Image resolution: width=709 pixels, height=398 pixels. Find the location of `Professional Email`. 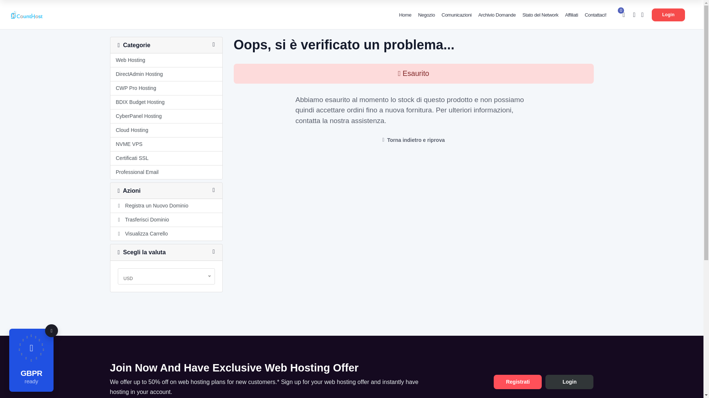

Professional Email is located at coordinates (165, 172).